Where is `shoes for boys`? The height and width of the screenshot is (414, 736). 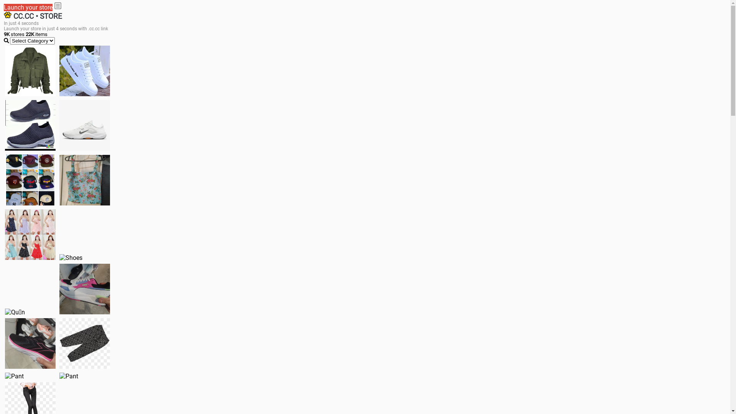
shoes for boys is located at coordinates (30, 125).